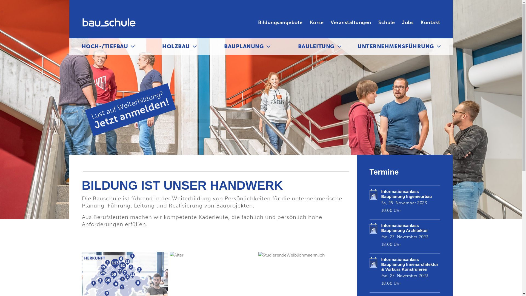 Image resolution: width=526 pixels, height=296 pixels. I want to click on Kontakt, so click(430, 22).